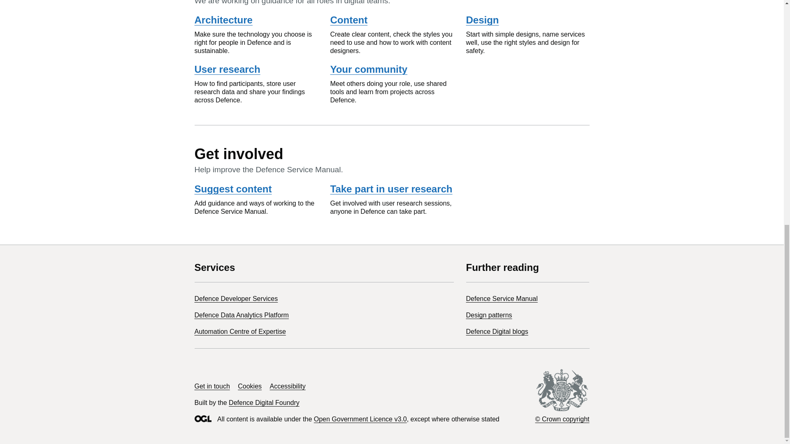 This screenshot has width=790, height=444. I want to click on Defence Data Analytics Platform, so click(241, 315).